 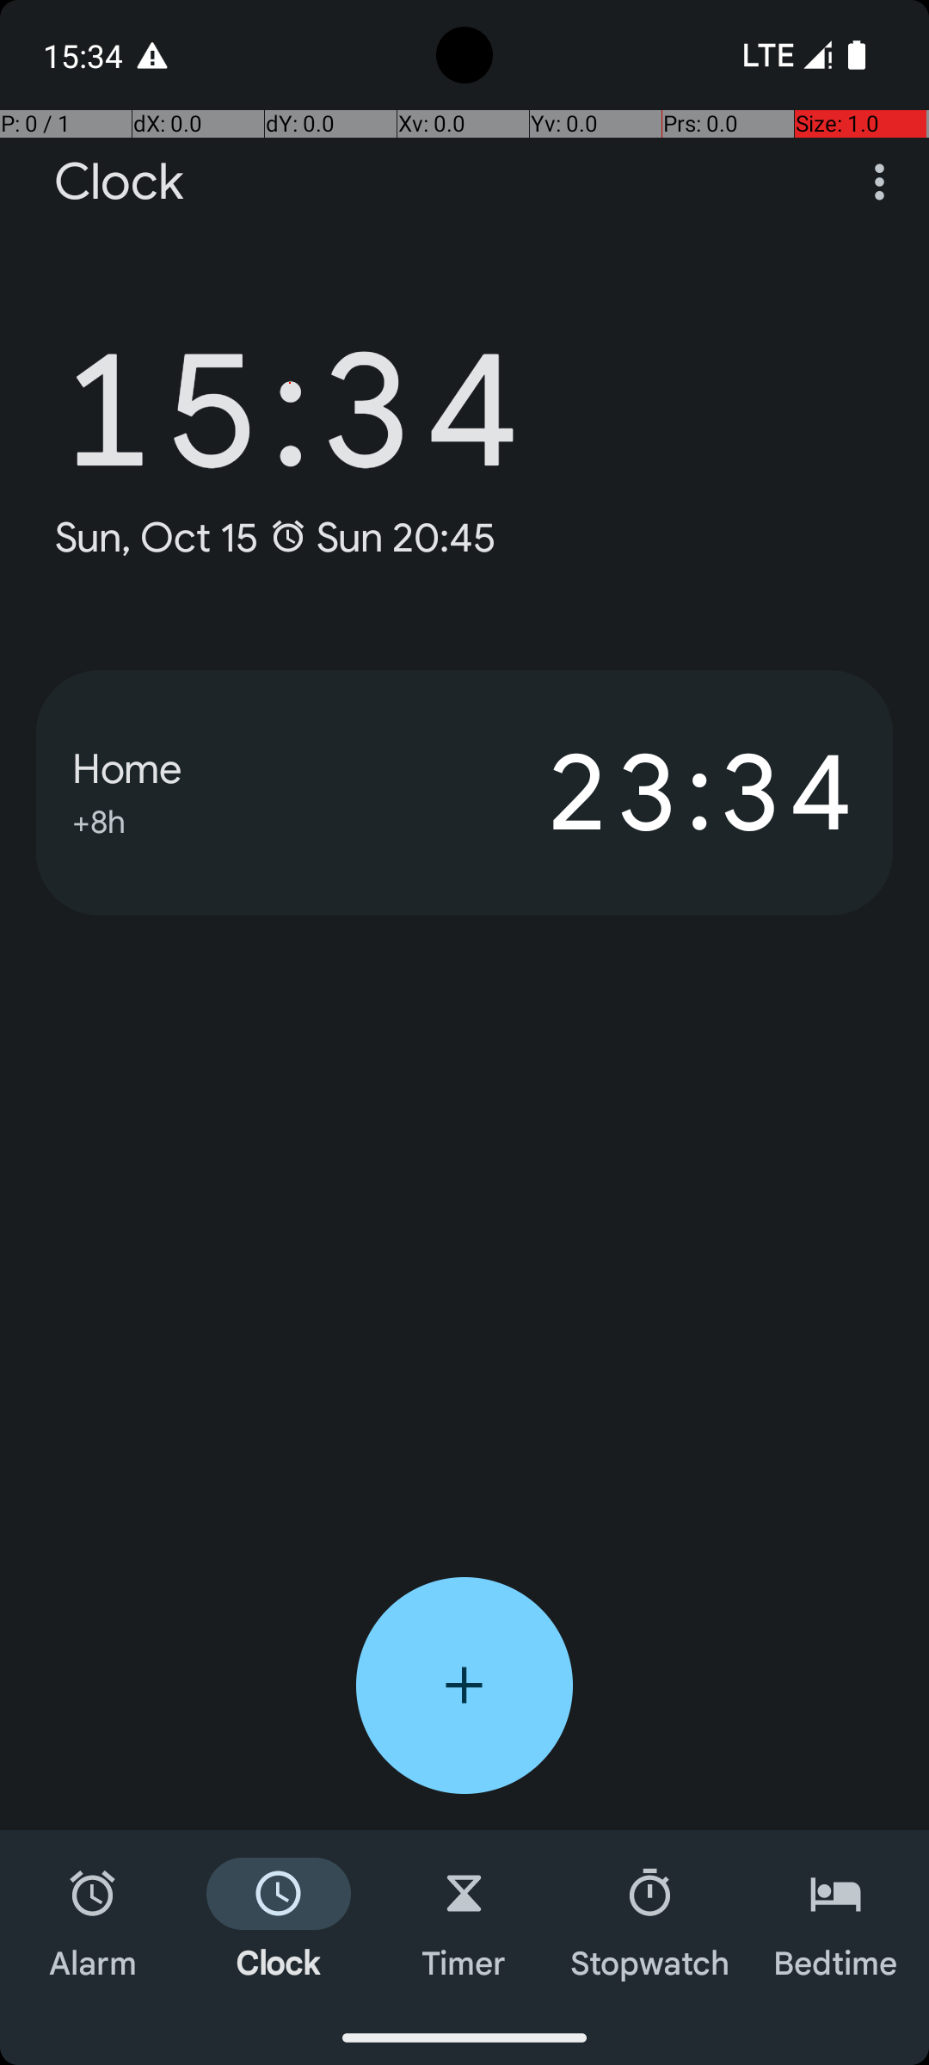 I want to click on +8h, so click(x=99, y=819).